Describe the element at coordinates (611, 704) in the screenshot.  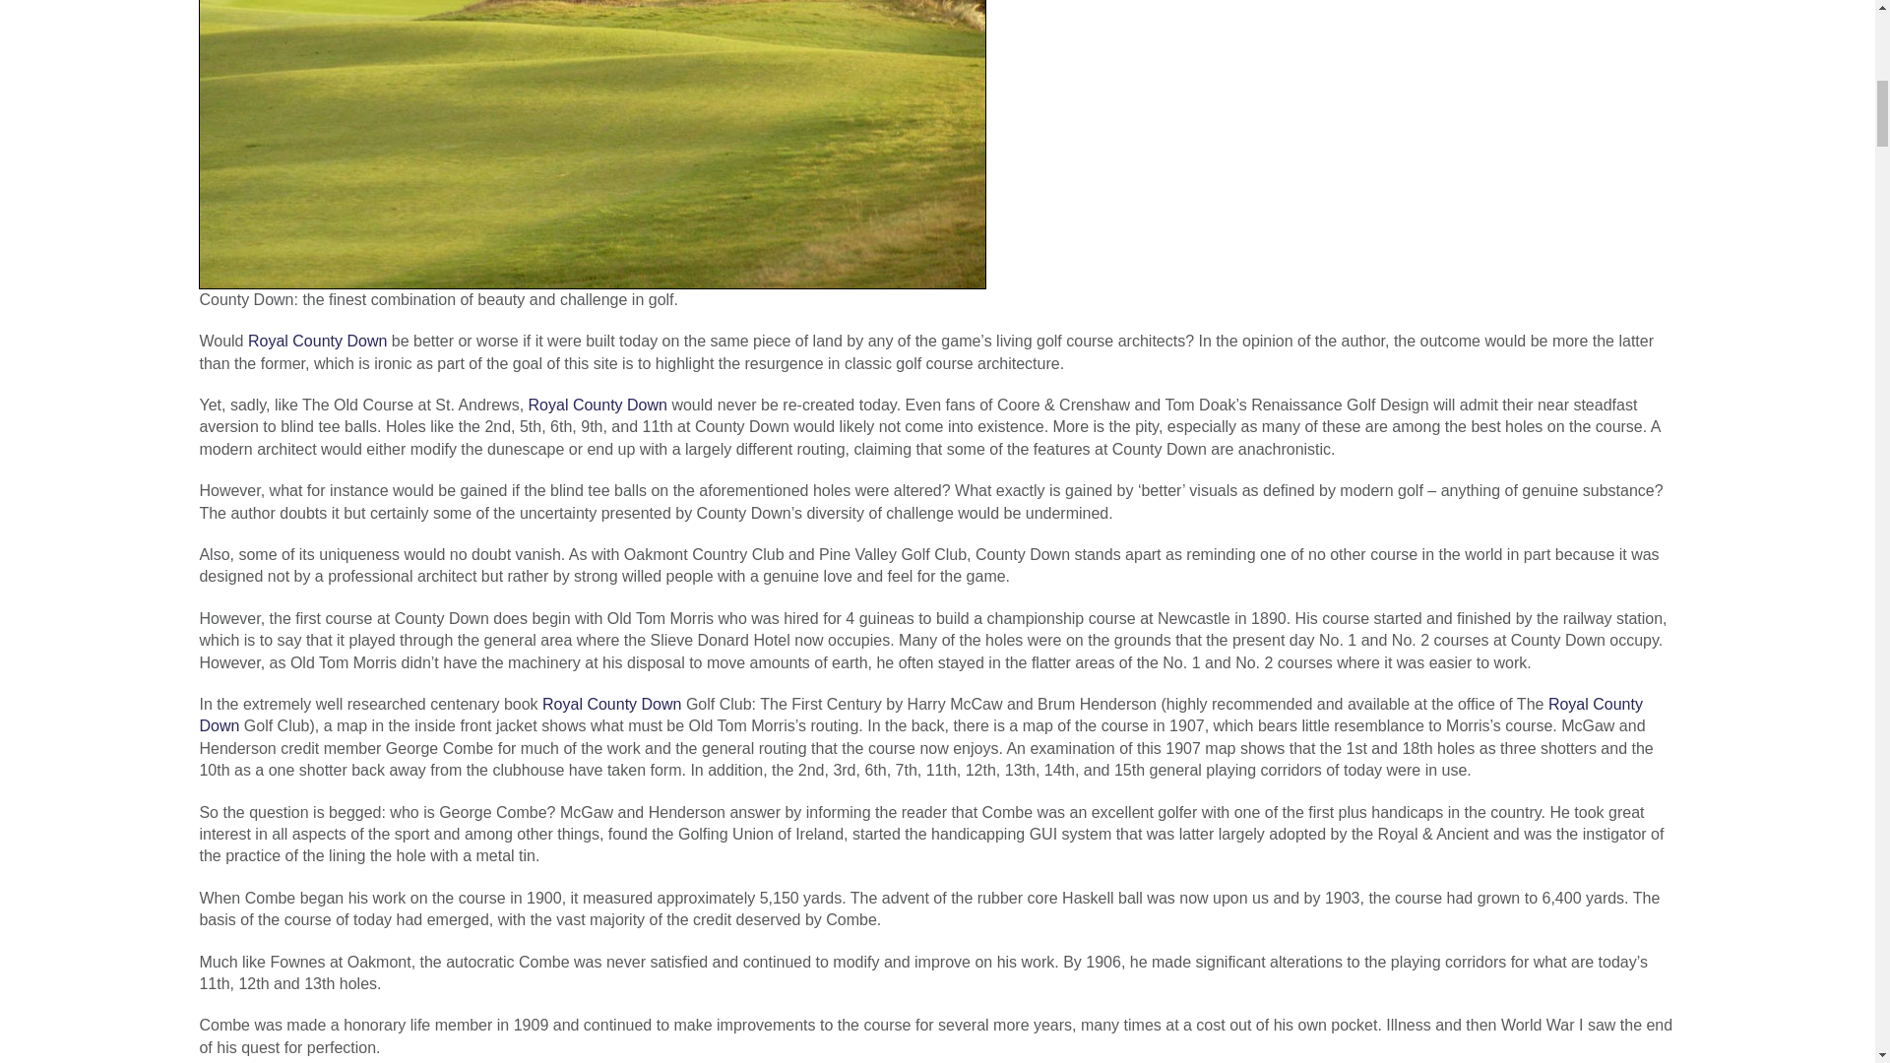
I see `Royal County Down` at that location.